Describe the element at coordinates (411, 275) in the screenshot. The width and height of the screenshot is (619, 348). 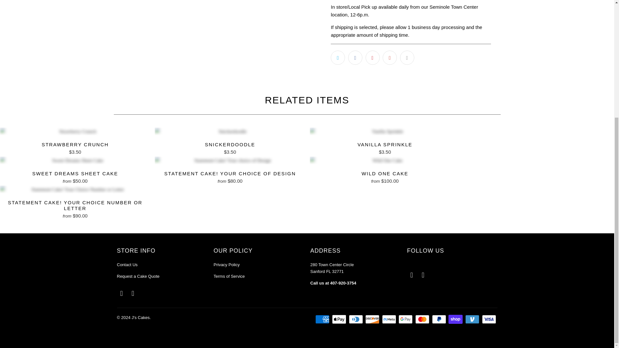
I see `J's Cakes on Facebook` at that location.